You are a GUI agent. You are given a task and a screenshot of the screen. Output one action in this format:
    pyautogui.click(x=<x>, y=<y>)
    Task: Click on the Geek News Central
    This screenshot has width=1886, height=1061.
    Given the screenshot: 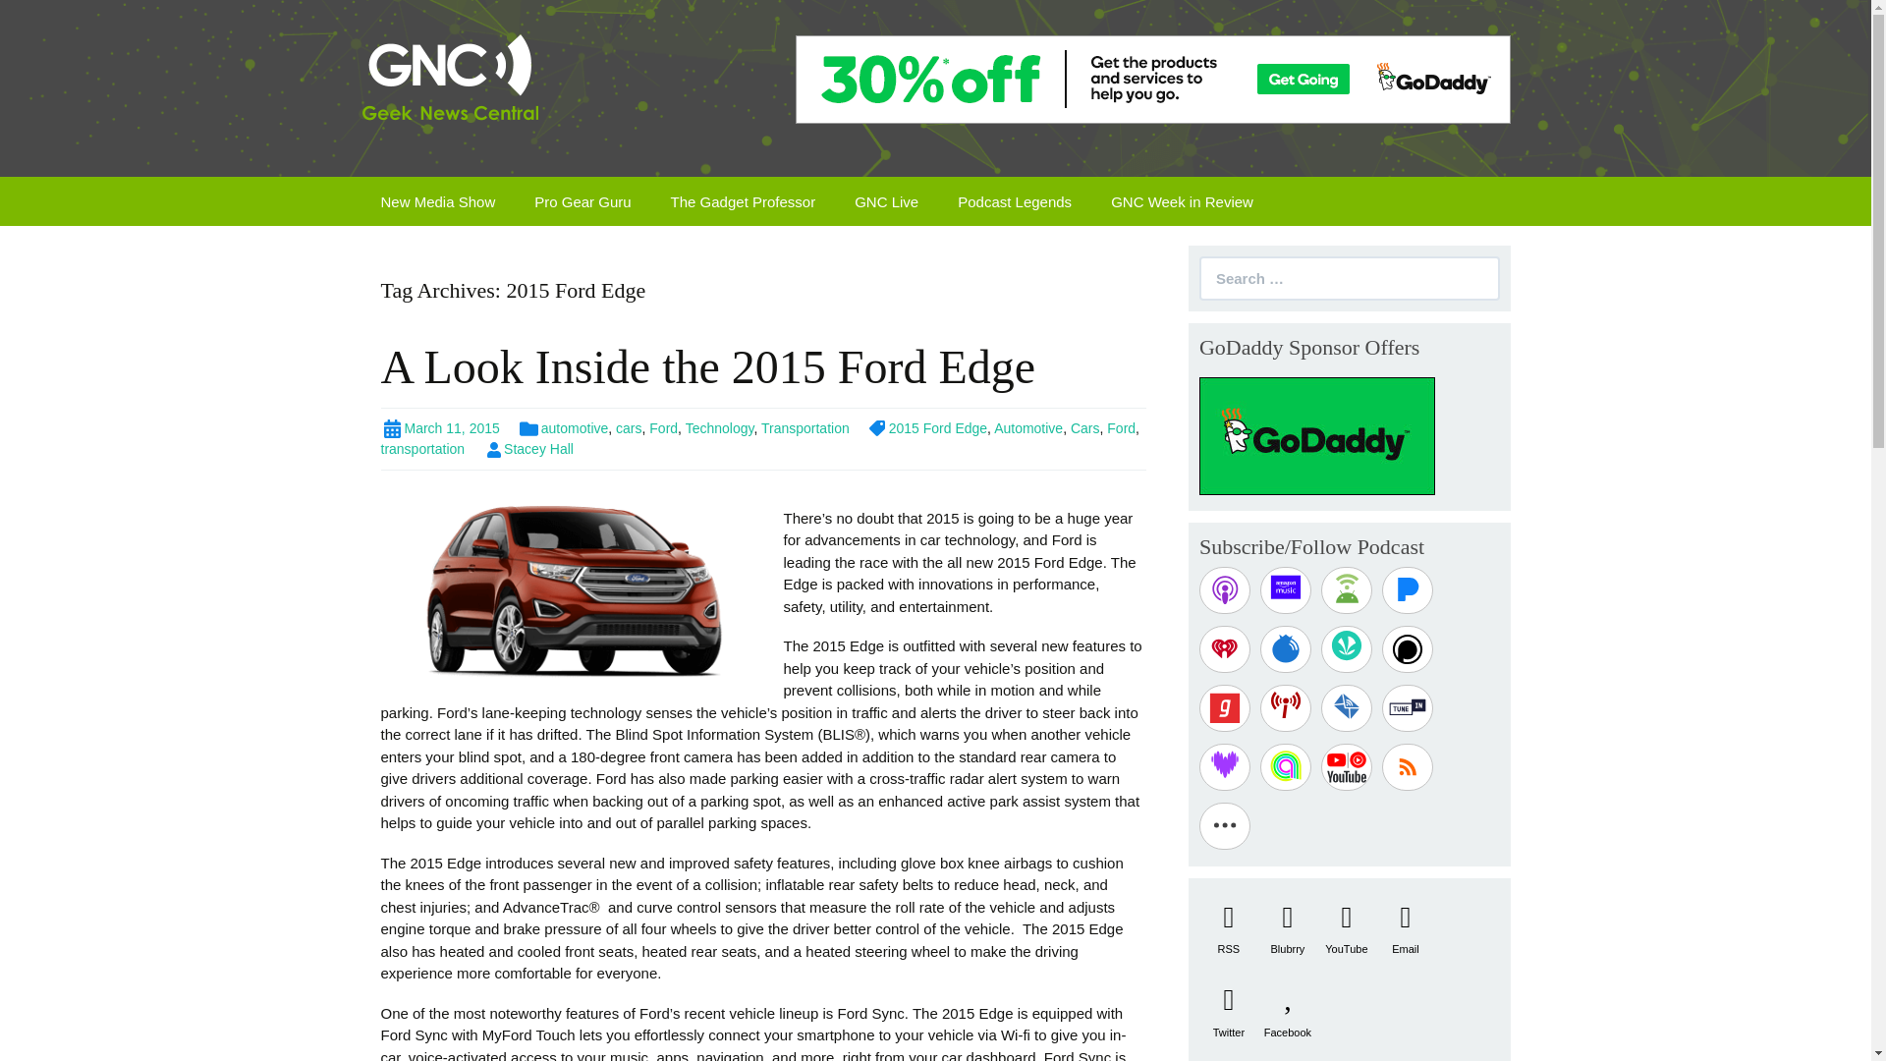 What is the action you would take?
    pyautogui.click(x=450, y=81)
    